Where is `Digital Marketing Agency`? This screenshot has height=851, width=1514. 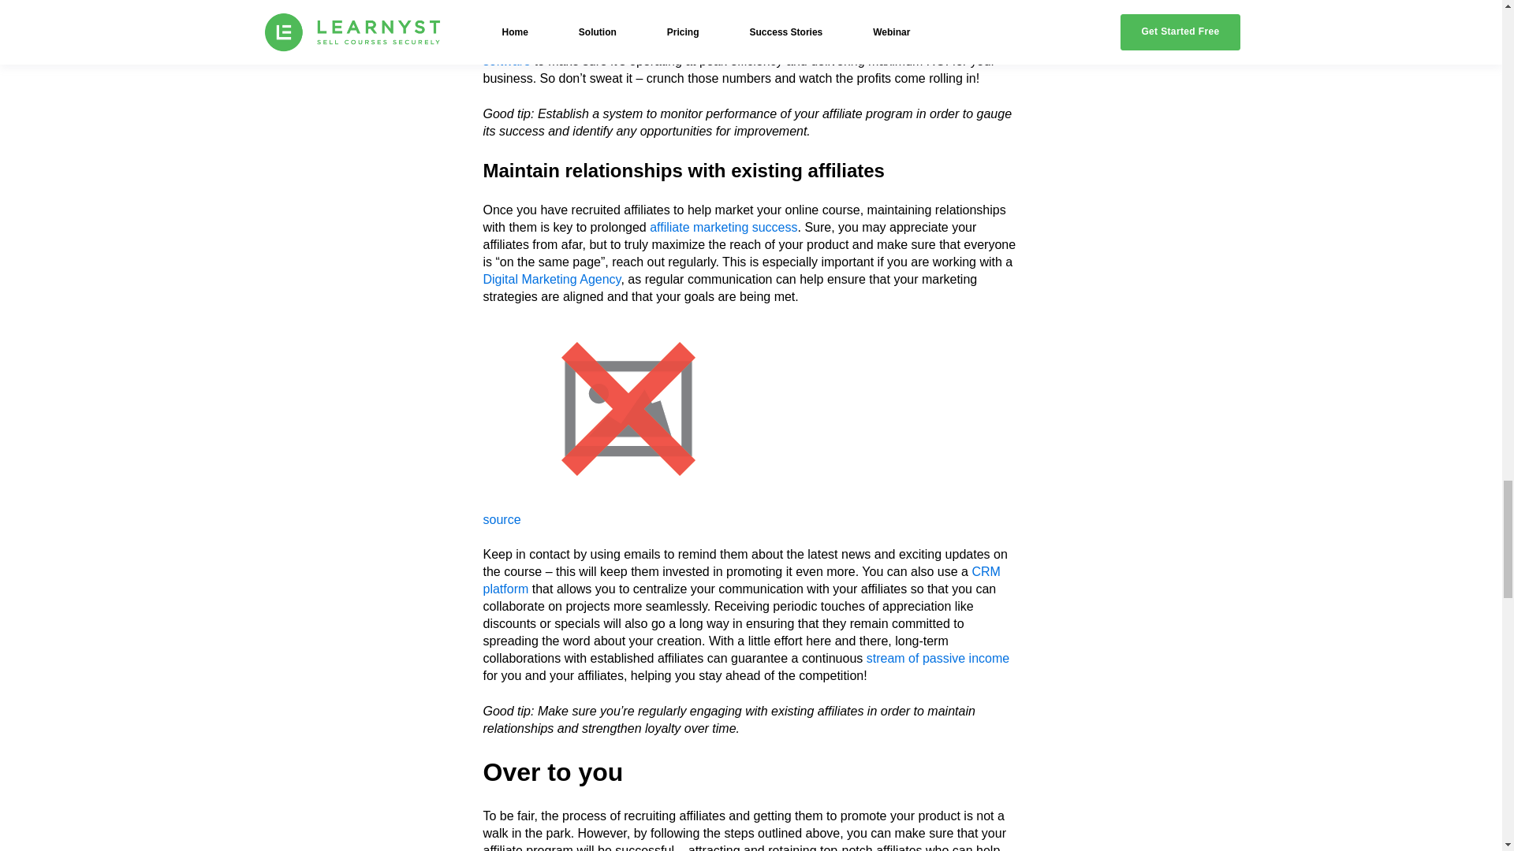
Digital Marketing Agency is located at coordinates (552, 279).